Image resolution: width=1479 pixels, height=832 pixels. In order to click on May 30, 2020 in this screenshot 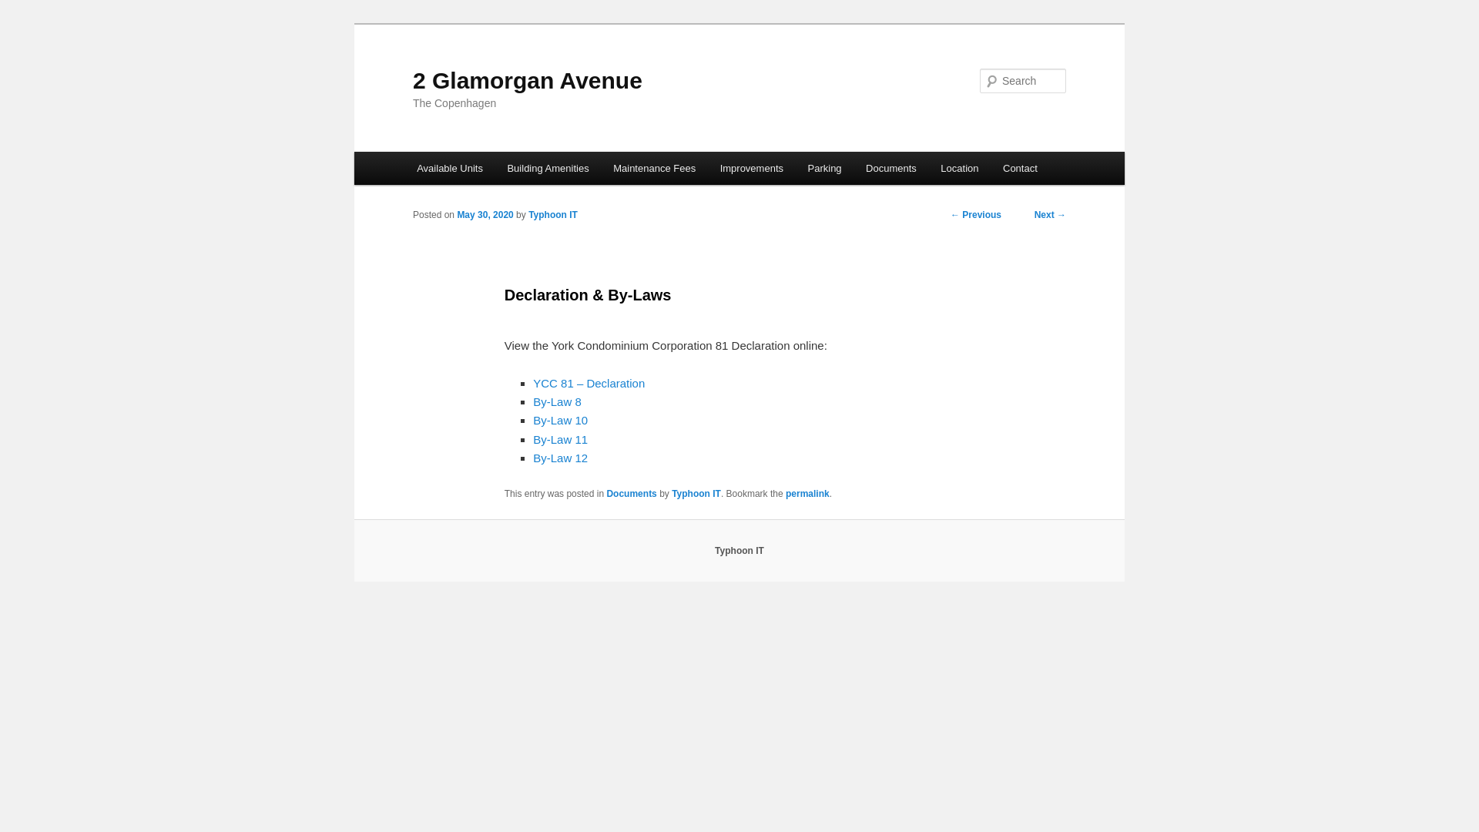, I will do `click(485, 215)`.